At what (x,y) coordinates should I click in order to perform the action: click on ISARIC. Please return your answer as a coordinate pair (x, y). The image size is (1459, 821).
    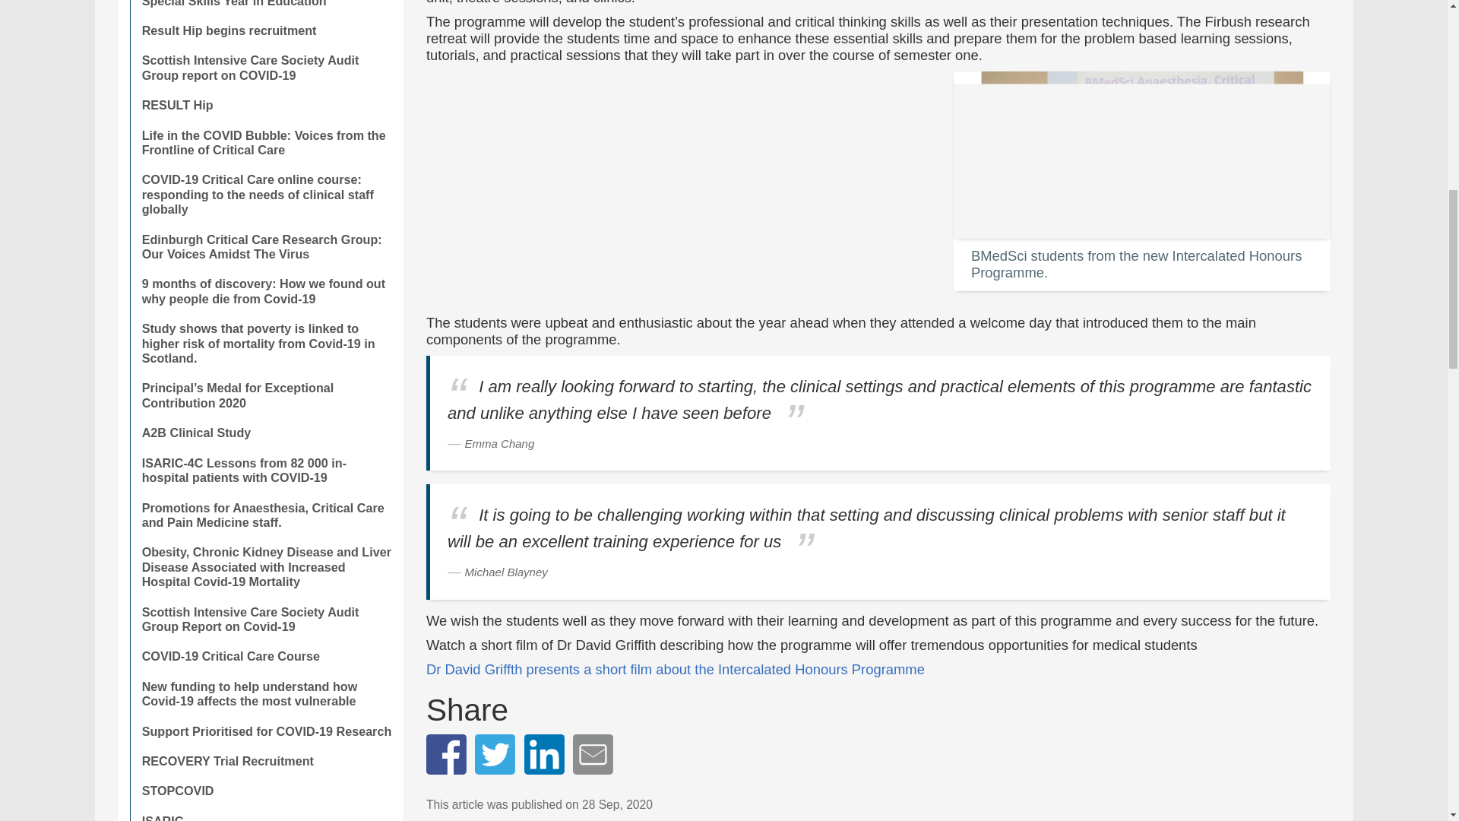
    Looking at the image, I should click on (266, 813).